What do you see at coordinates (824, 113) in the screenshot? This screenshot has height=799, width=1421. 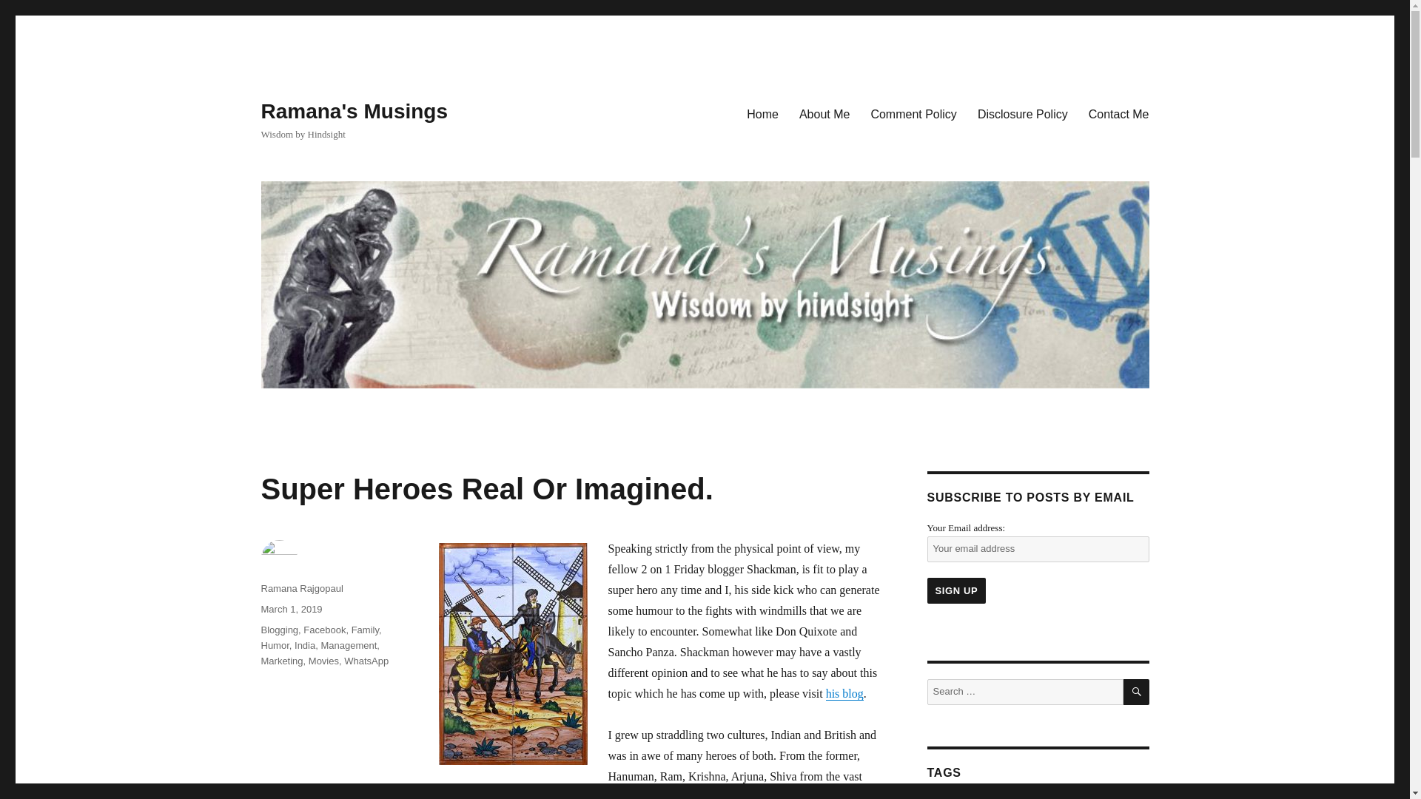 I see `About Me` at bounding box center [824, 113].